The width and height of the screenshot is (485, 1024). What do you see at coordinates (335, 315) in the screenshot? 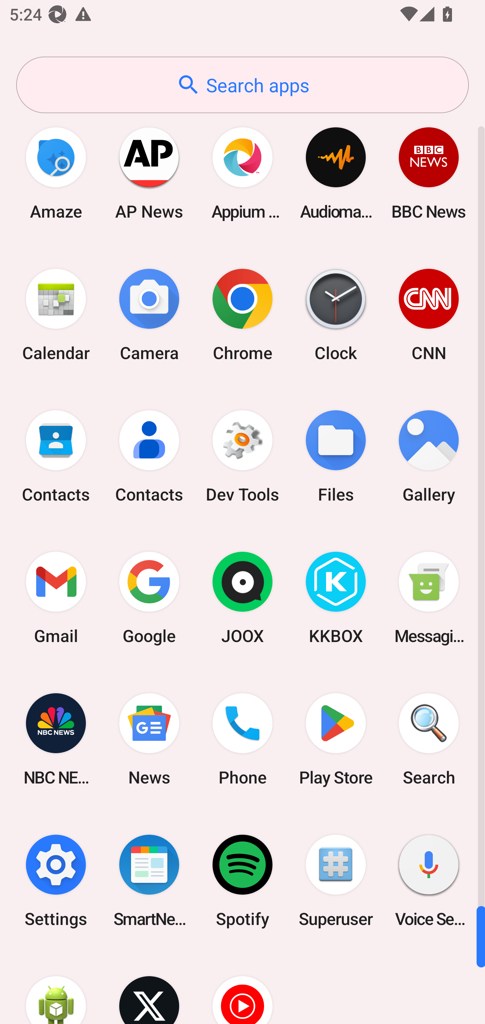
I see `Clock` at bounding box center [335, 315].